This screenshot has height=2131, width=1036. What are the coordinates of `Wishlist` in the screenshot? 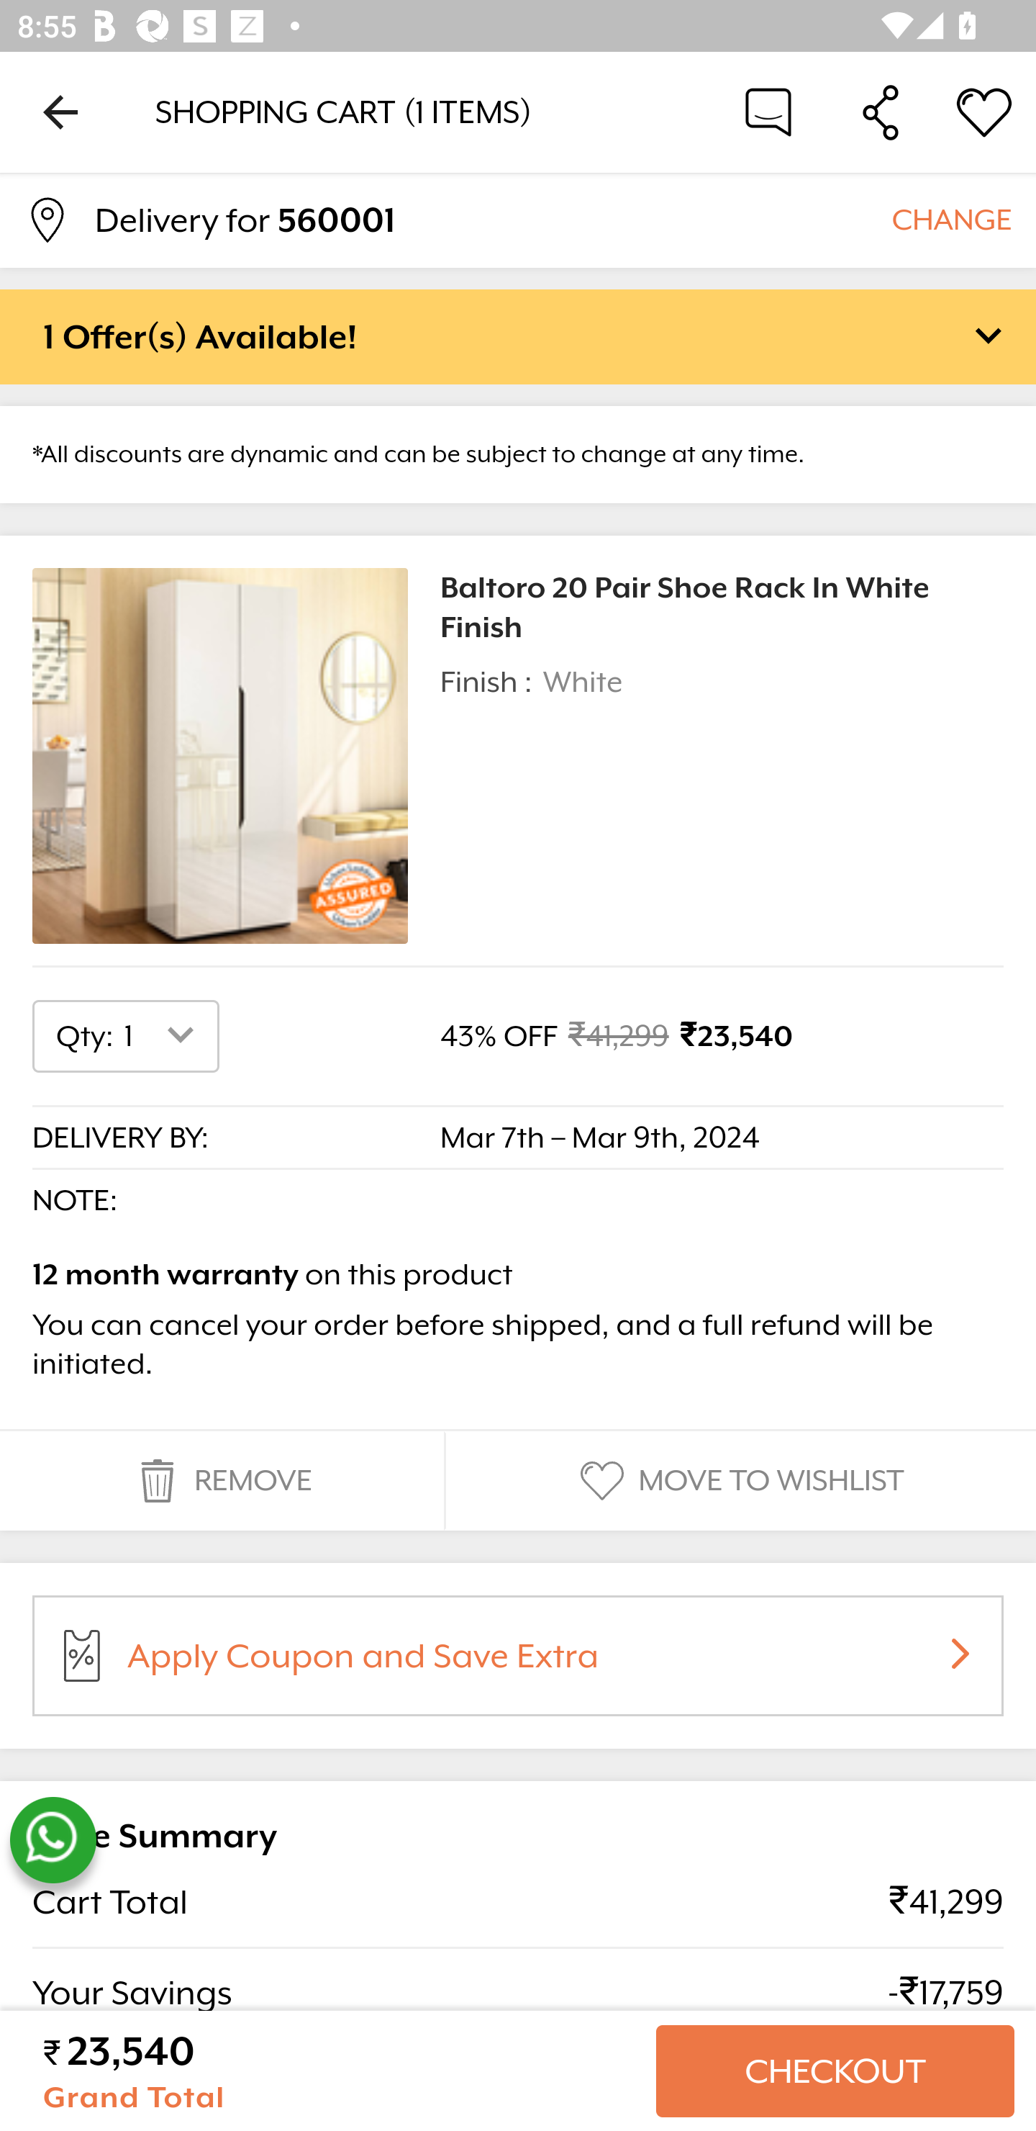 It's located at (984, 111).